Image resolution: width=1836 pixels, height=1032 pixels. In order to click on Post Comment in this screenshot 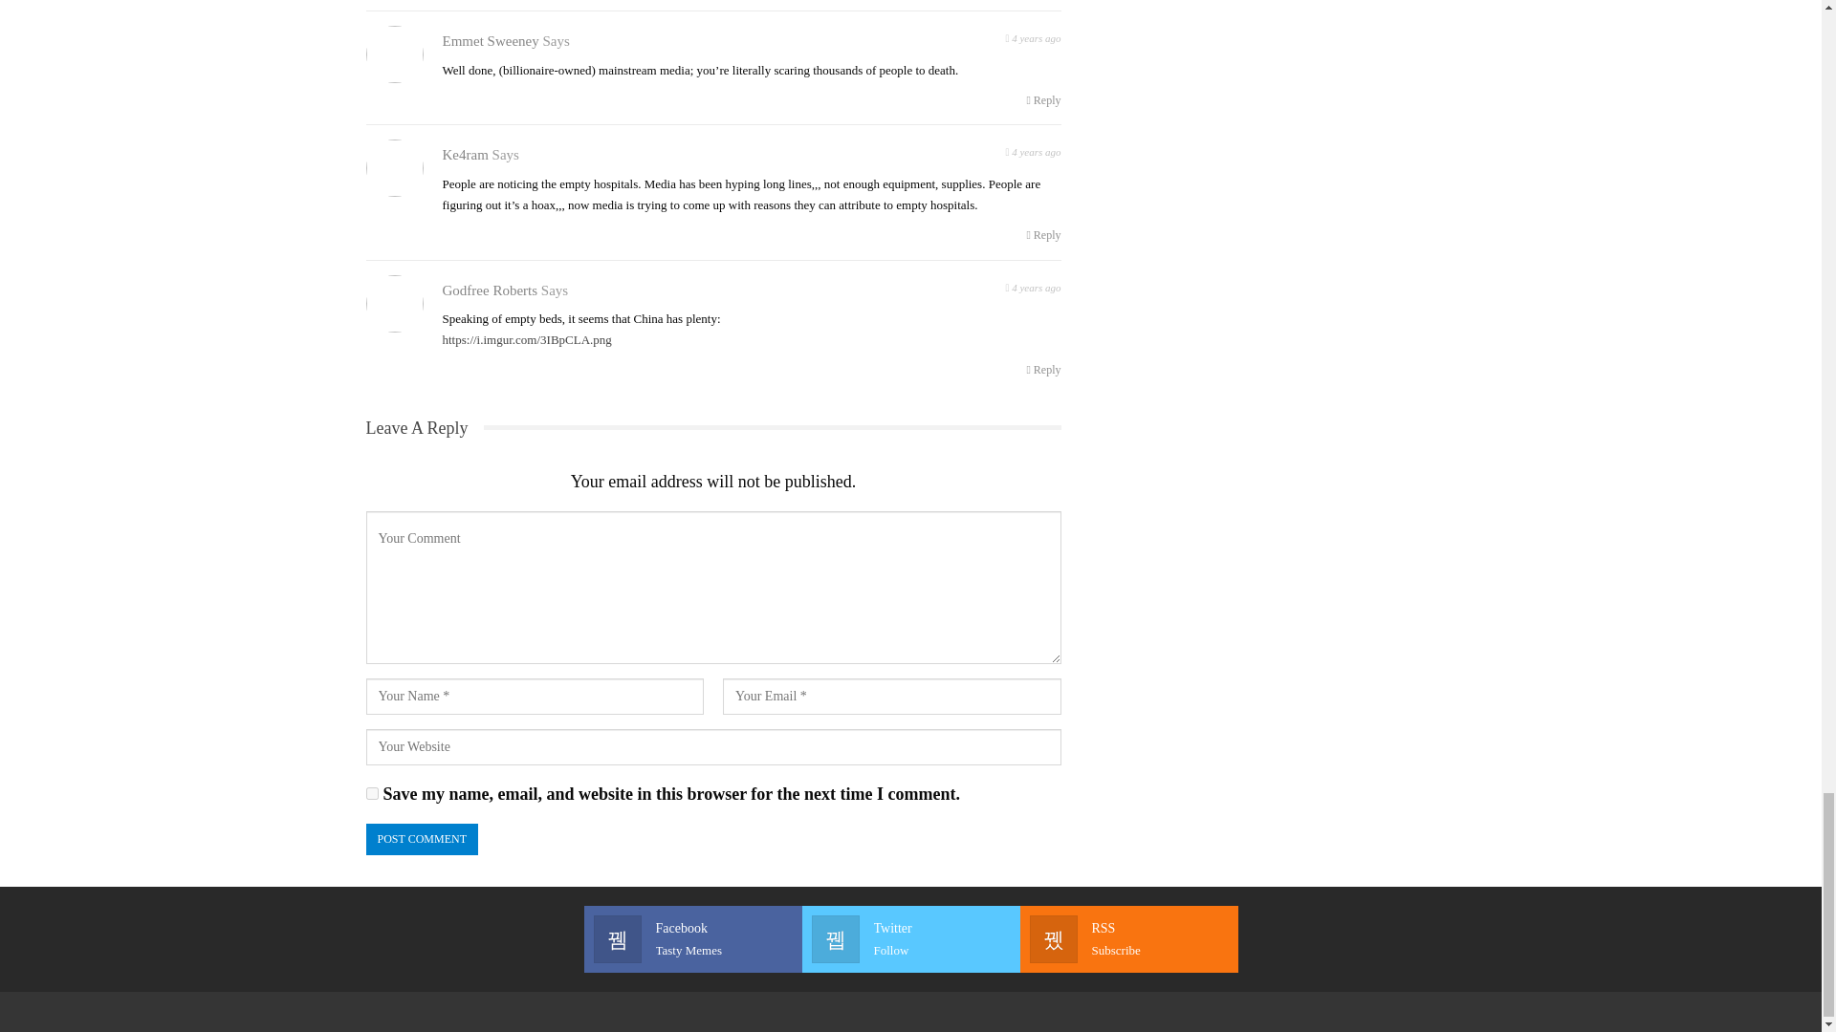, I will do `click(421, 839)`.